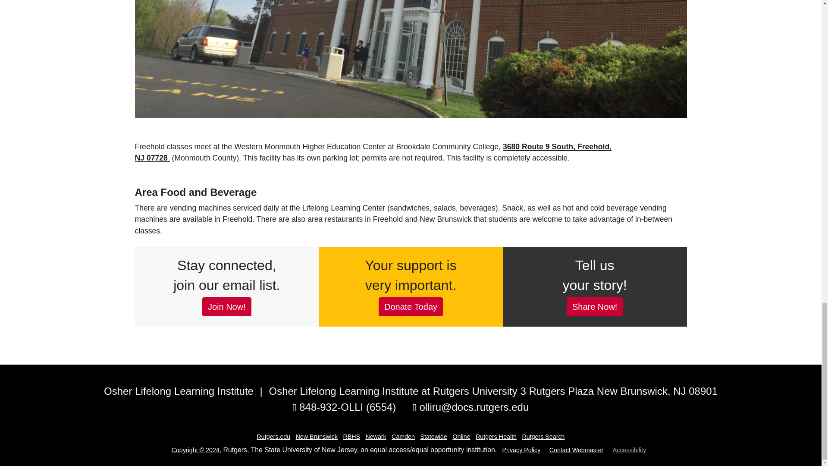 This screenshot has height=466, width=828. I want to click on Email, so click(470, 407).